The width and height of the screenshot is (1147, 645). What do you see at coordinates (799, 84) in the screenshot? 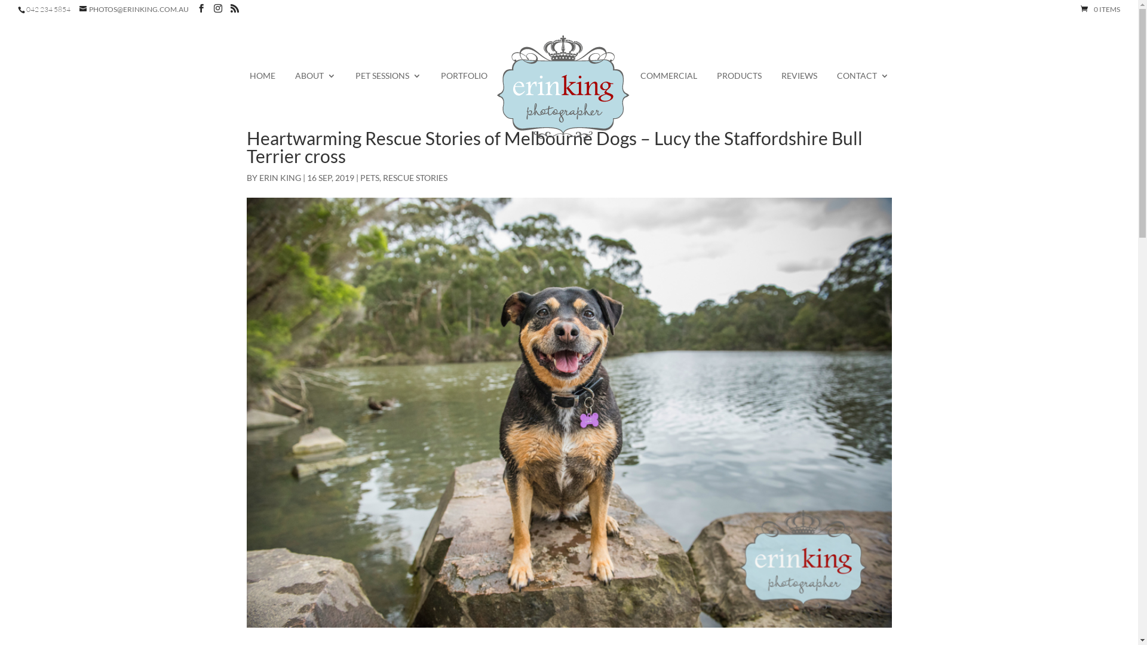
I see `REVIEWS` at bounding box center [799, 84].